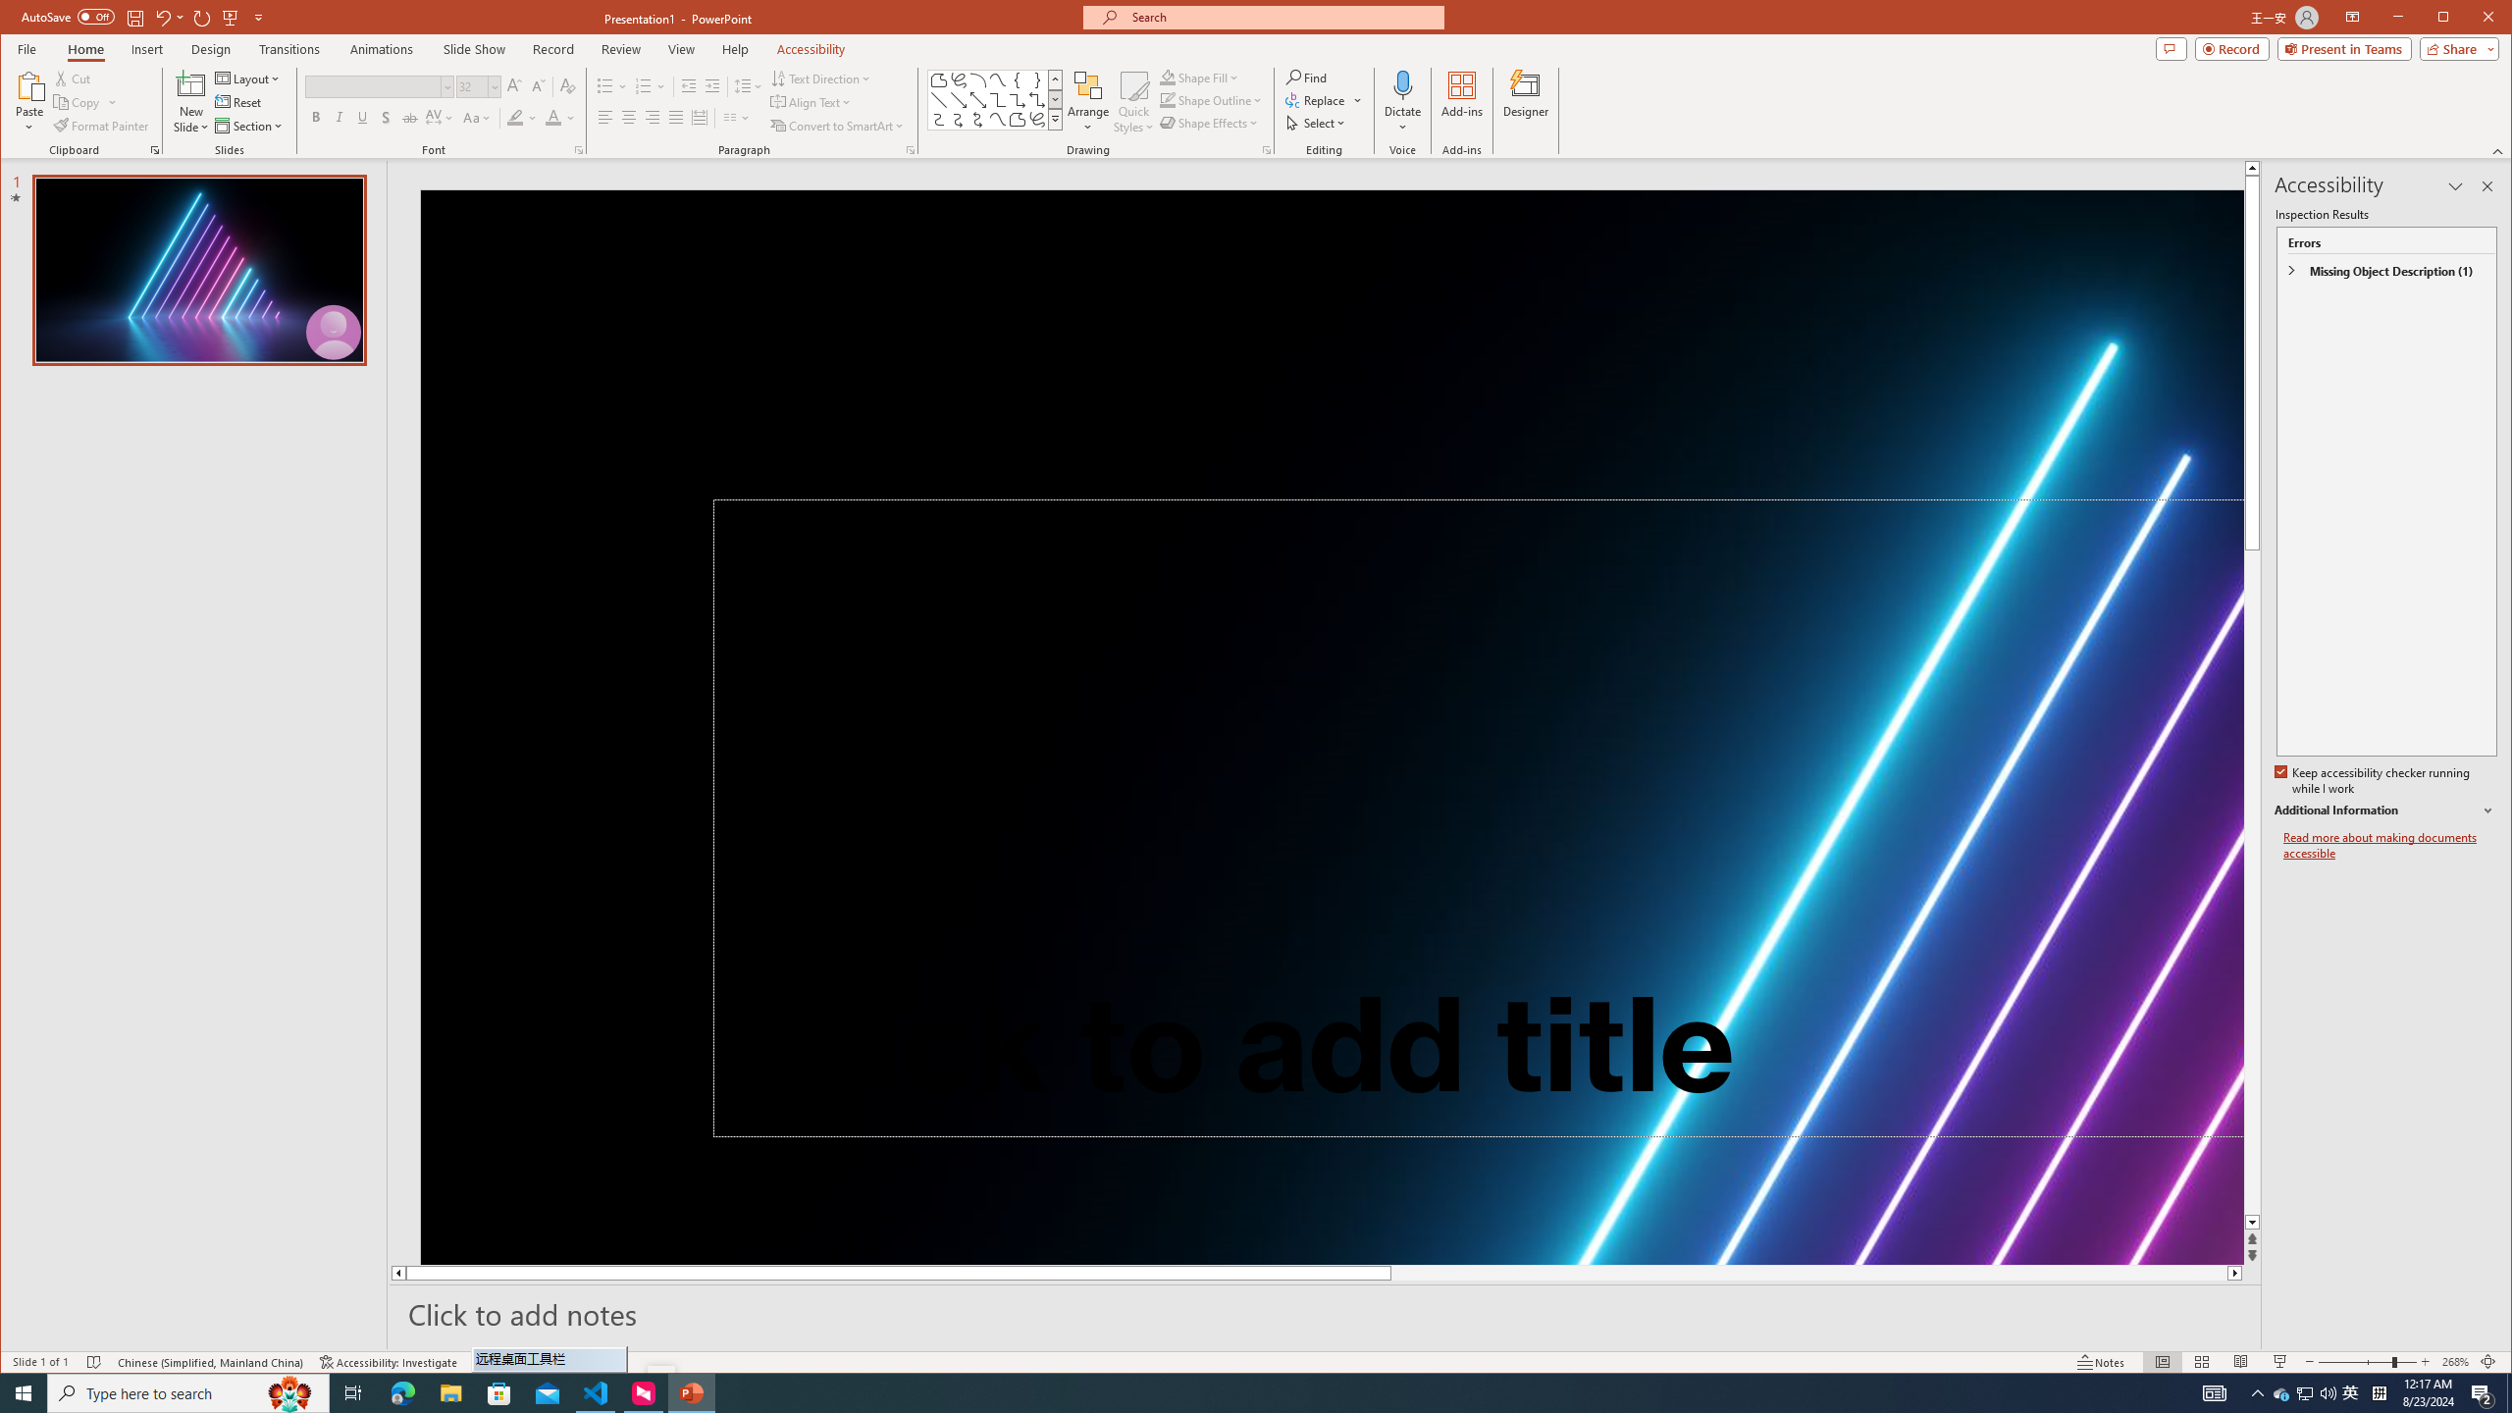 The width and height of the screenshot is (2512, 1413). What do you see at coordinates (978, 120) in the screenshot?
I see `Connector: Curved Double-Arrow` at bounding box center [978, 120].